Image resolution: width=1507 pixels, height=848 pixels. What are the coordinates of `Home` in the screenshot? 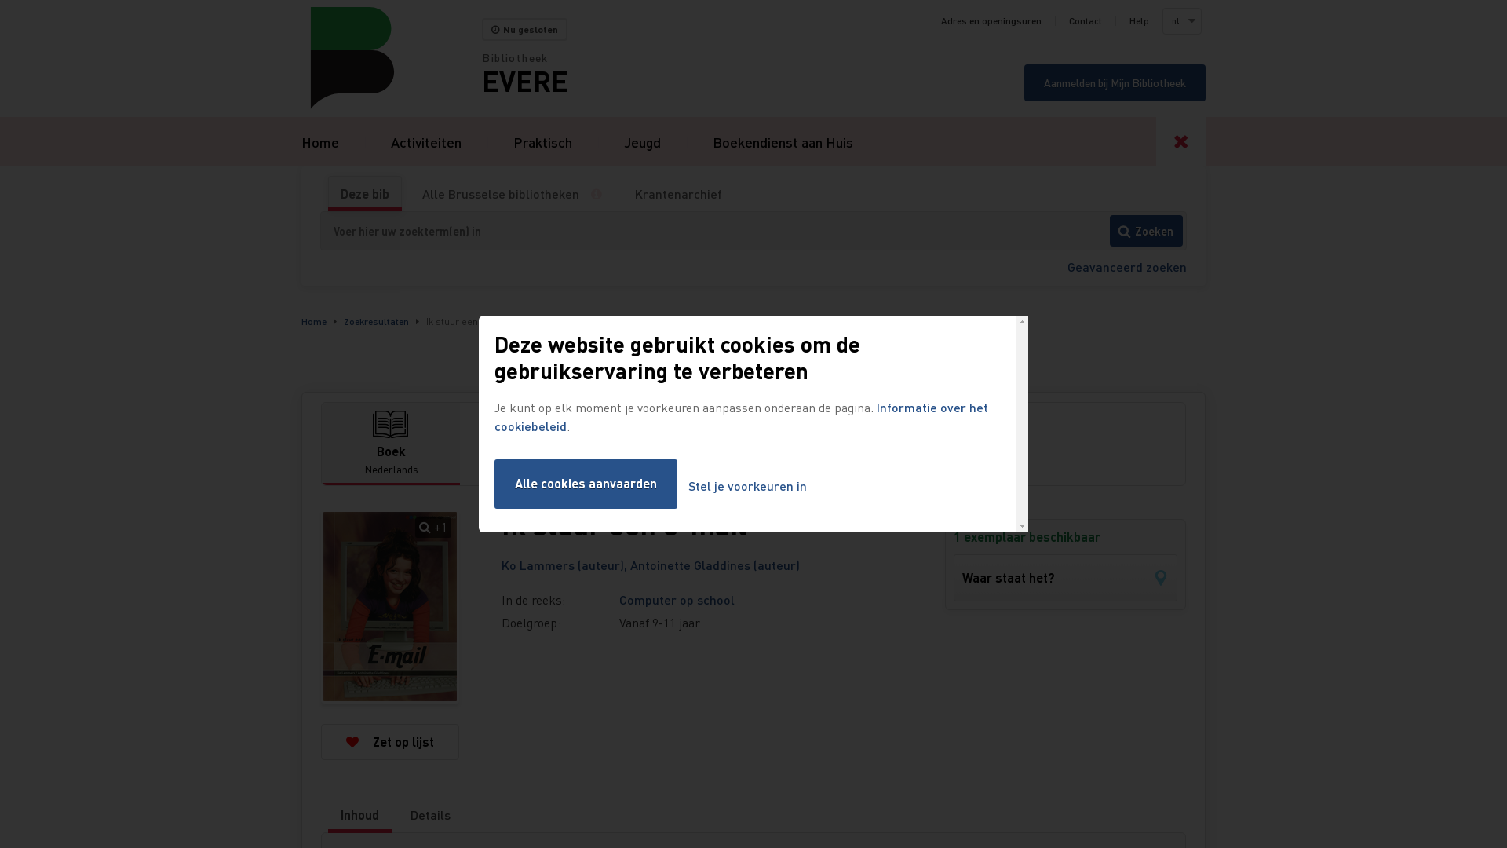 It's located at (320, 141).